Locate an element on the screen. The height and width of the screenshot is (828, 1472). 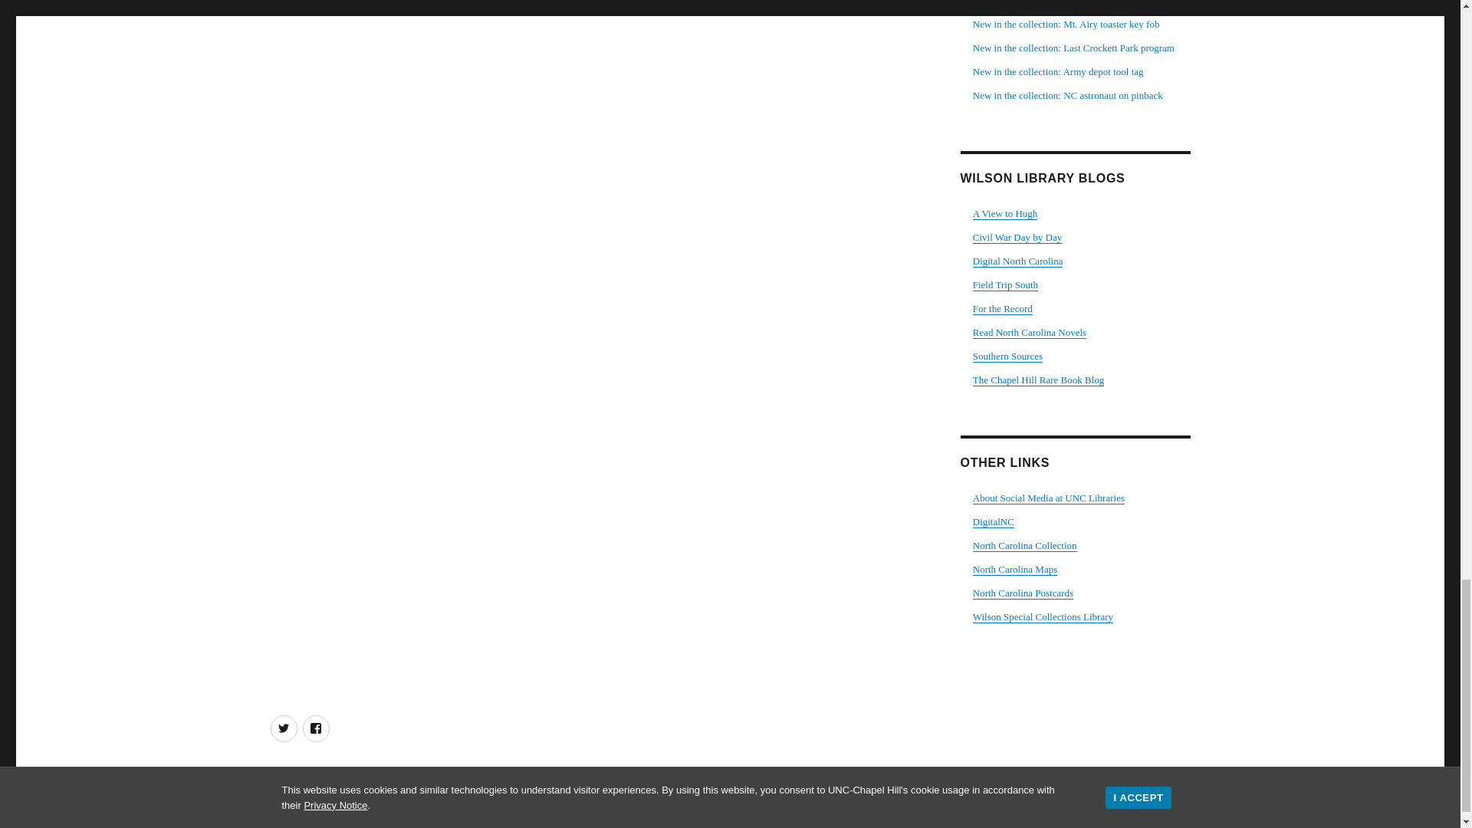
 Exploring the Southern Folklife Collection is located at coordinates (1005, 284).